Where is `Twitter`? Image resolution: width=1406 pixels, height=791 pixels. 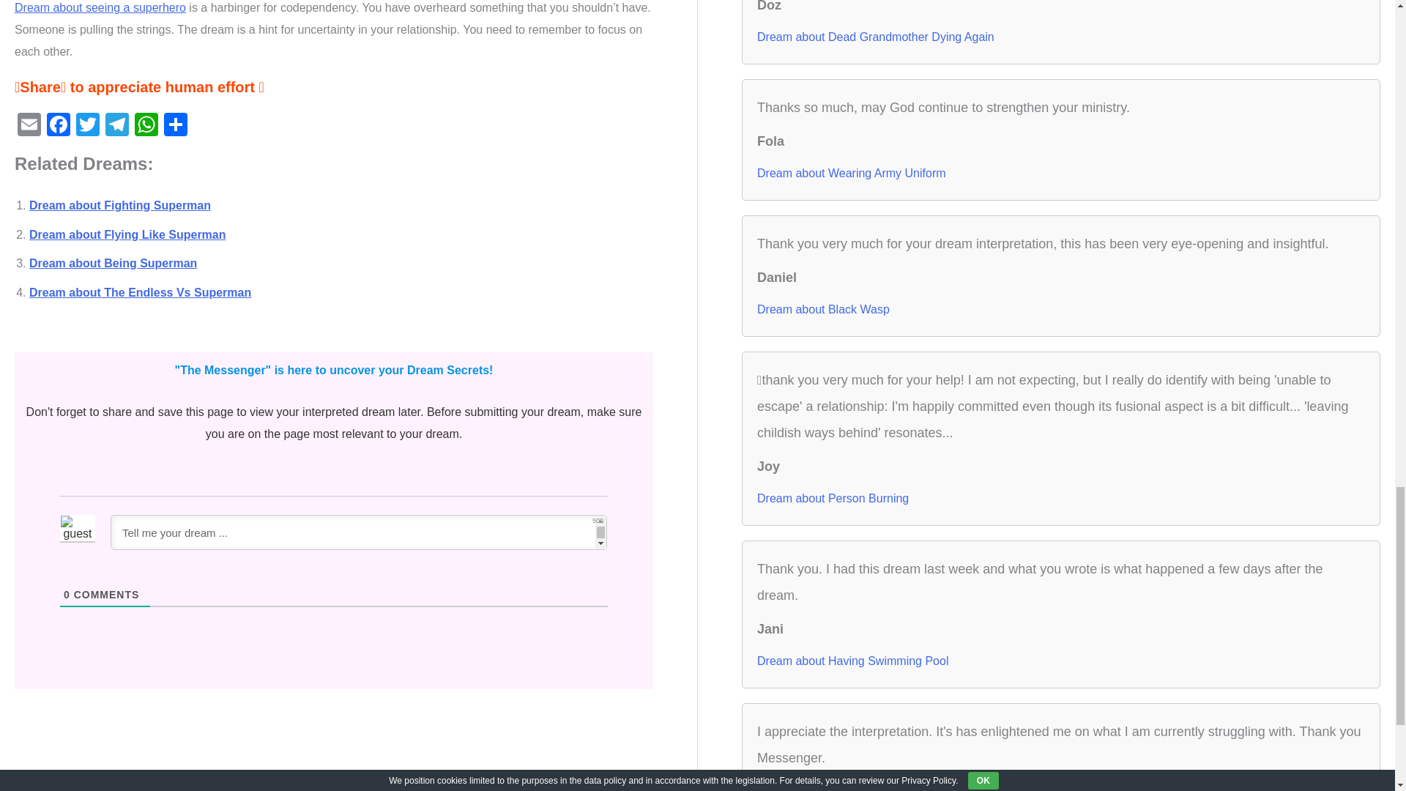 Twitter is located at coordinates (88, 126).